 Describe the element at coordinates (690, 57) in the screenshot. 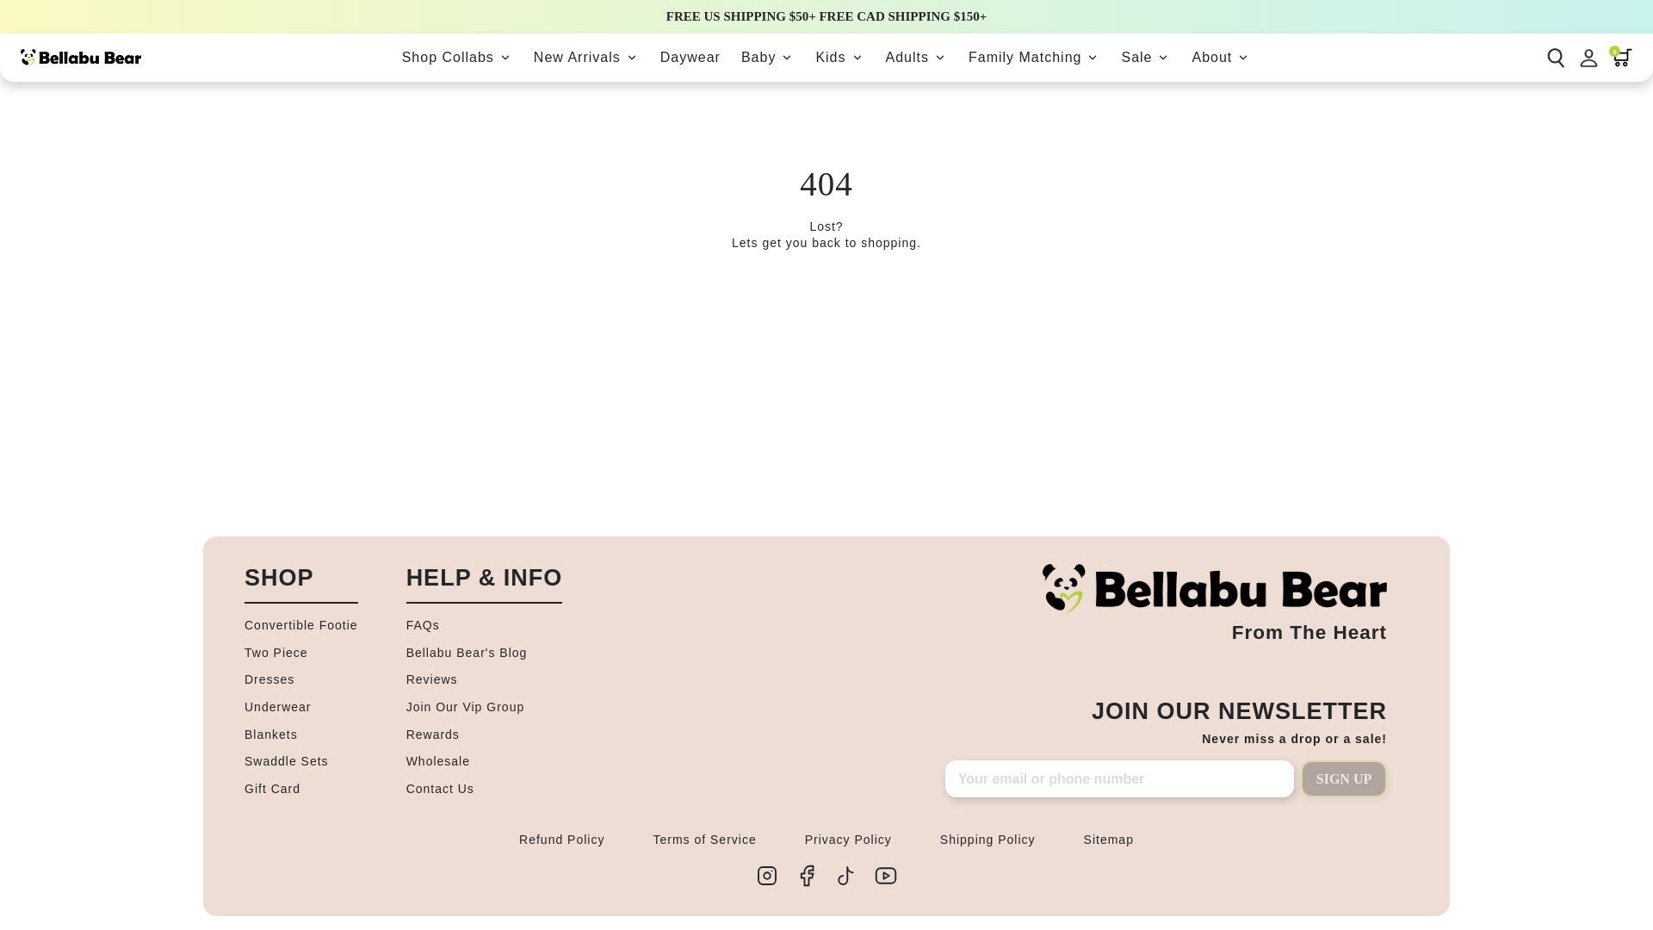

I see `Daywear` at that location.